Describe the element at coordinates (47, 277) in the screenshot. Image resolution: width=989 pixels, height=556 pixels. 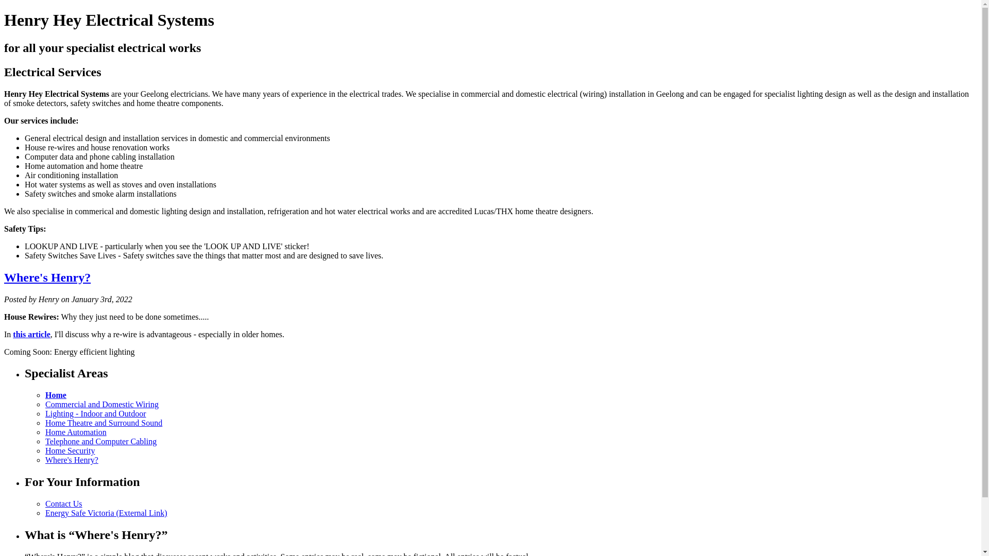
I see `Where's Henry?` at that location.